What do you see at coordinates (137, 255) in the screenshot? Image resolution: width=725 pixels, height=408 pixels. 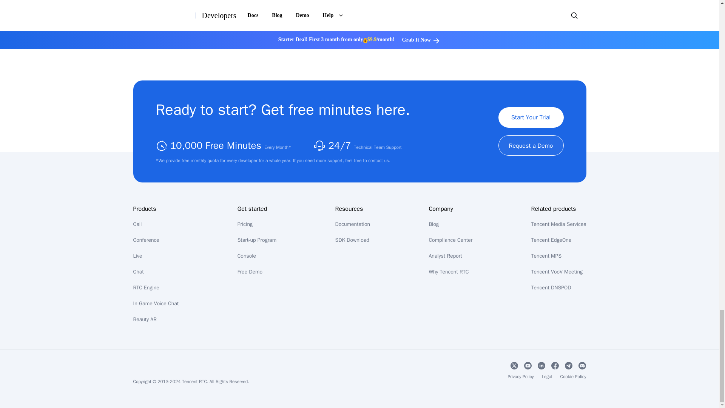 I see `Live` at bounding box center [137, 255].